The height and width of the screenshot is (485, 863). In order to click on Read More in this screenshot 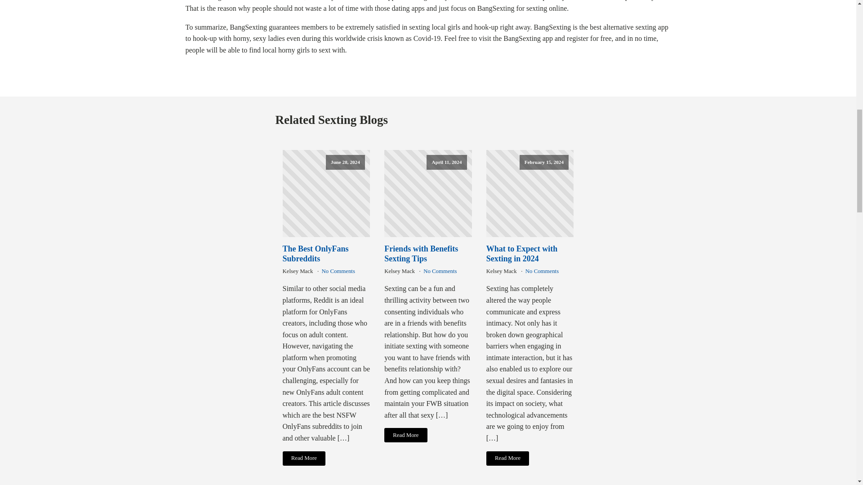, I will do `click(303, 458)`.